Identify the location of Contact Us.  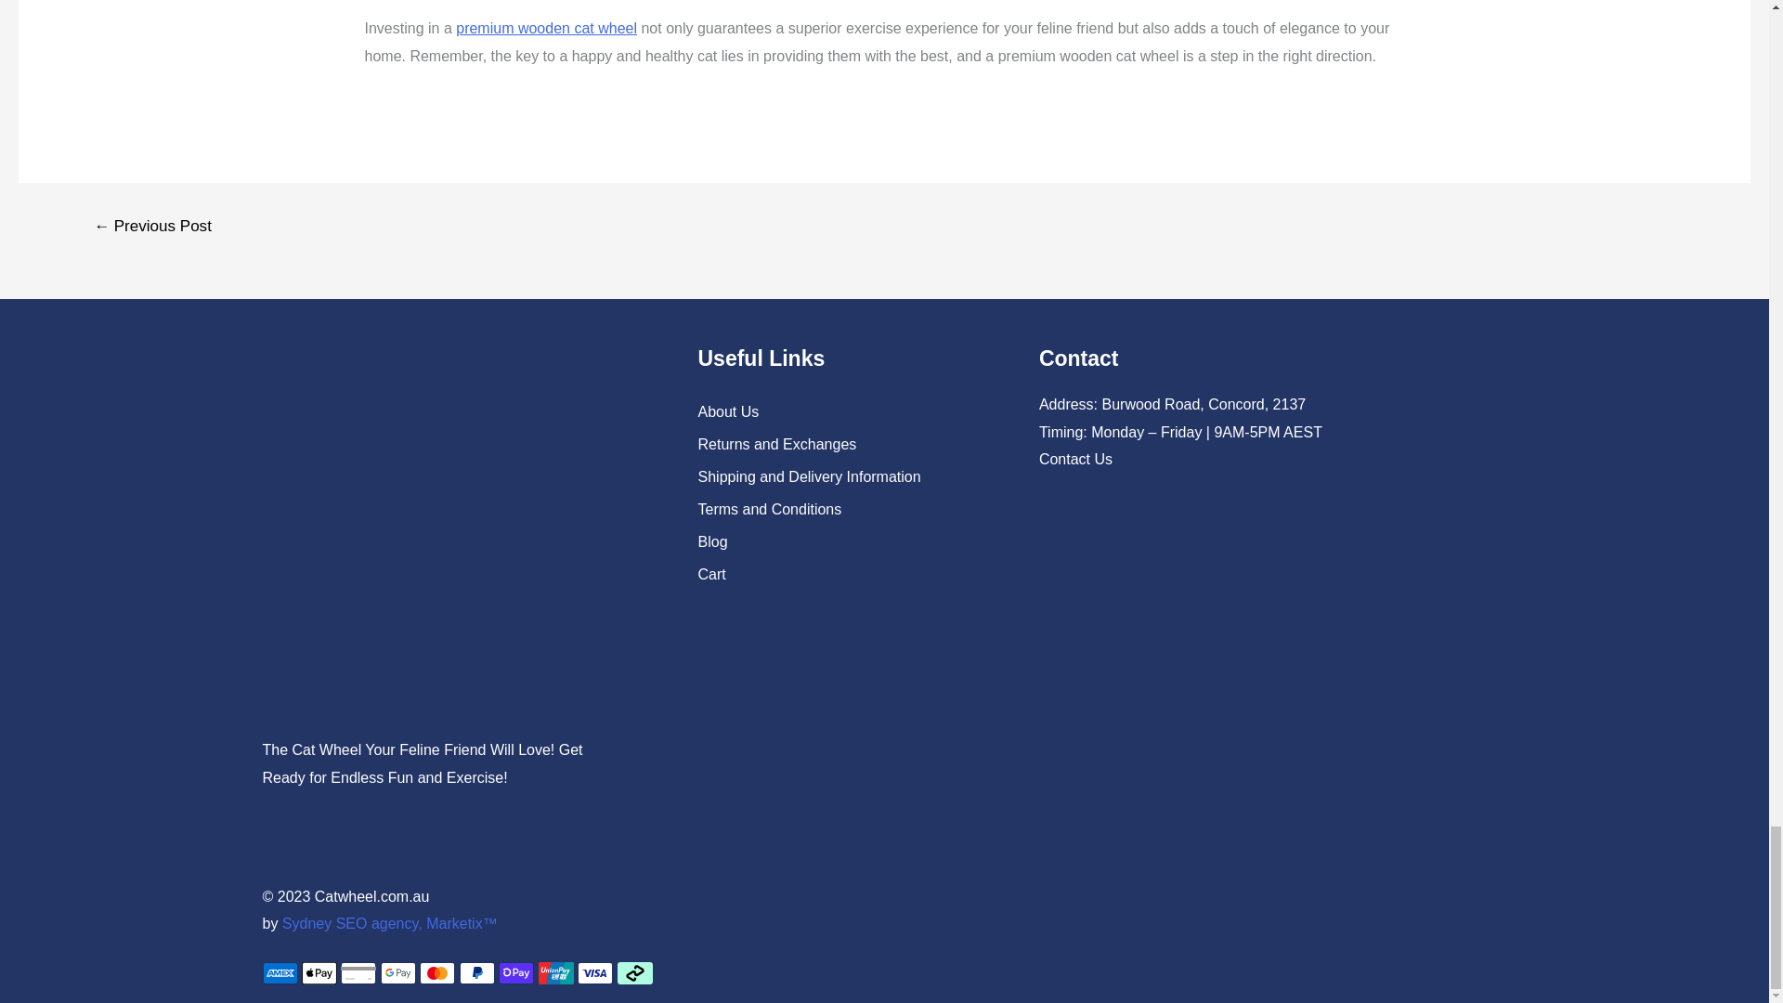
(1075, 459).